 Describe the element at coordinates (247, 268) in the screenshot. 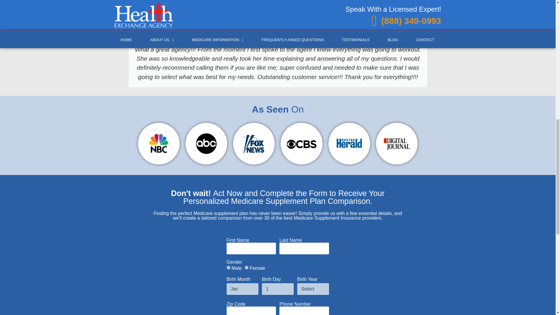

I see `Female` at that location.